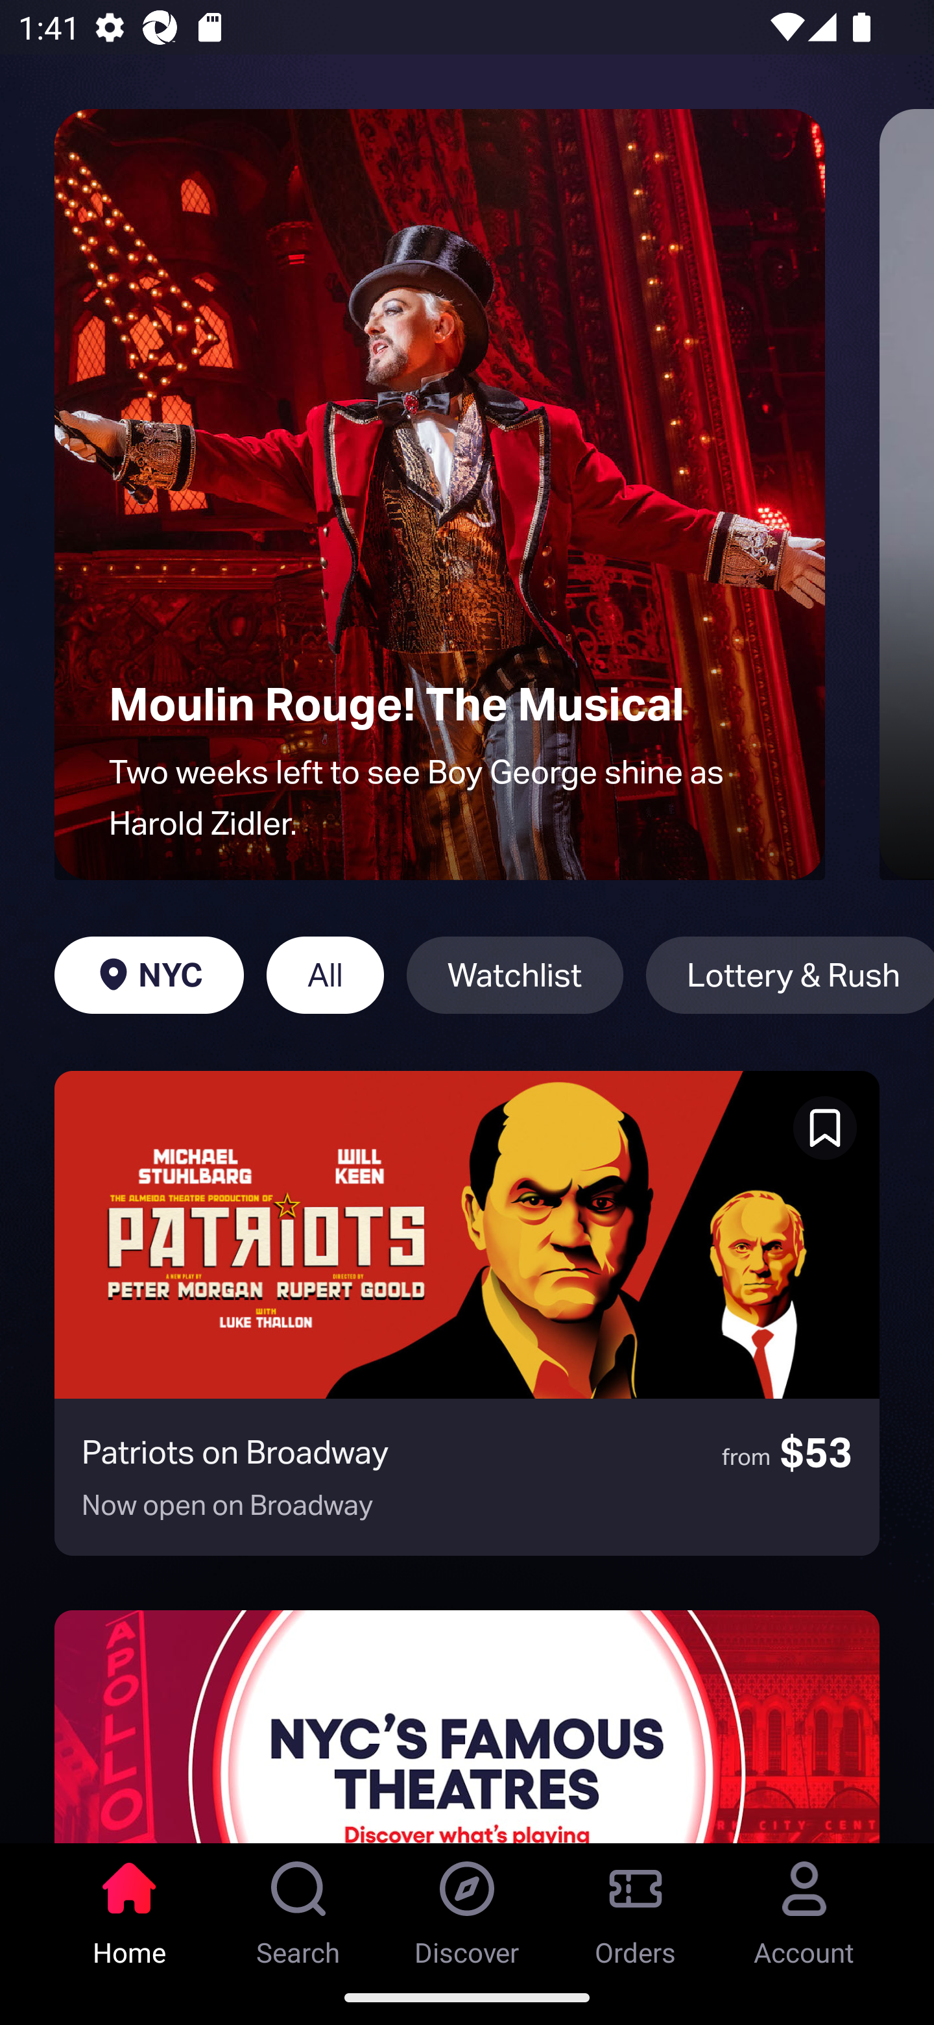 The image size is (934, 2025). I want to click on Watchlist, so click(514, 975).